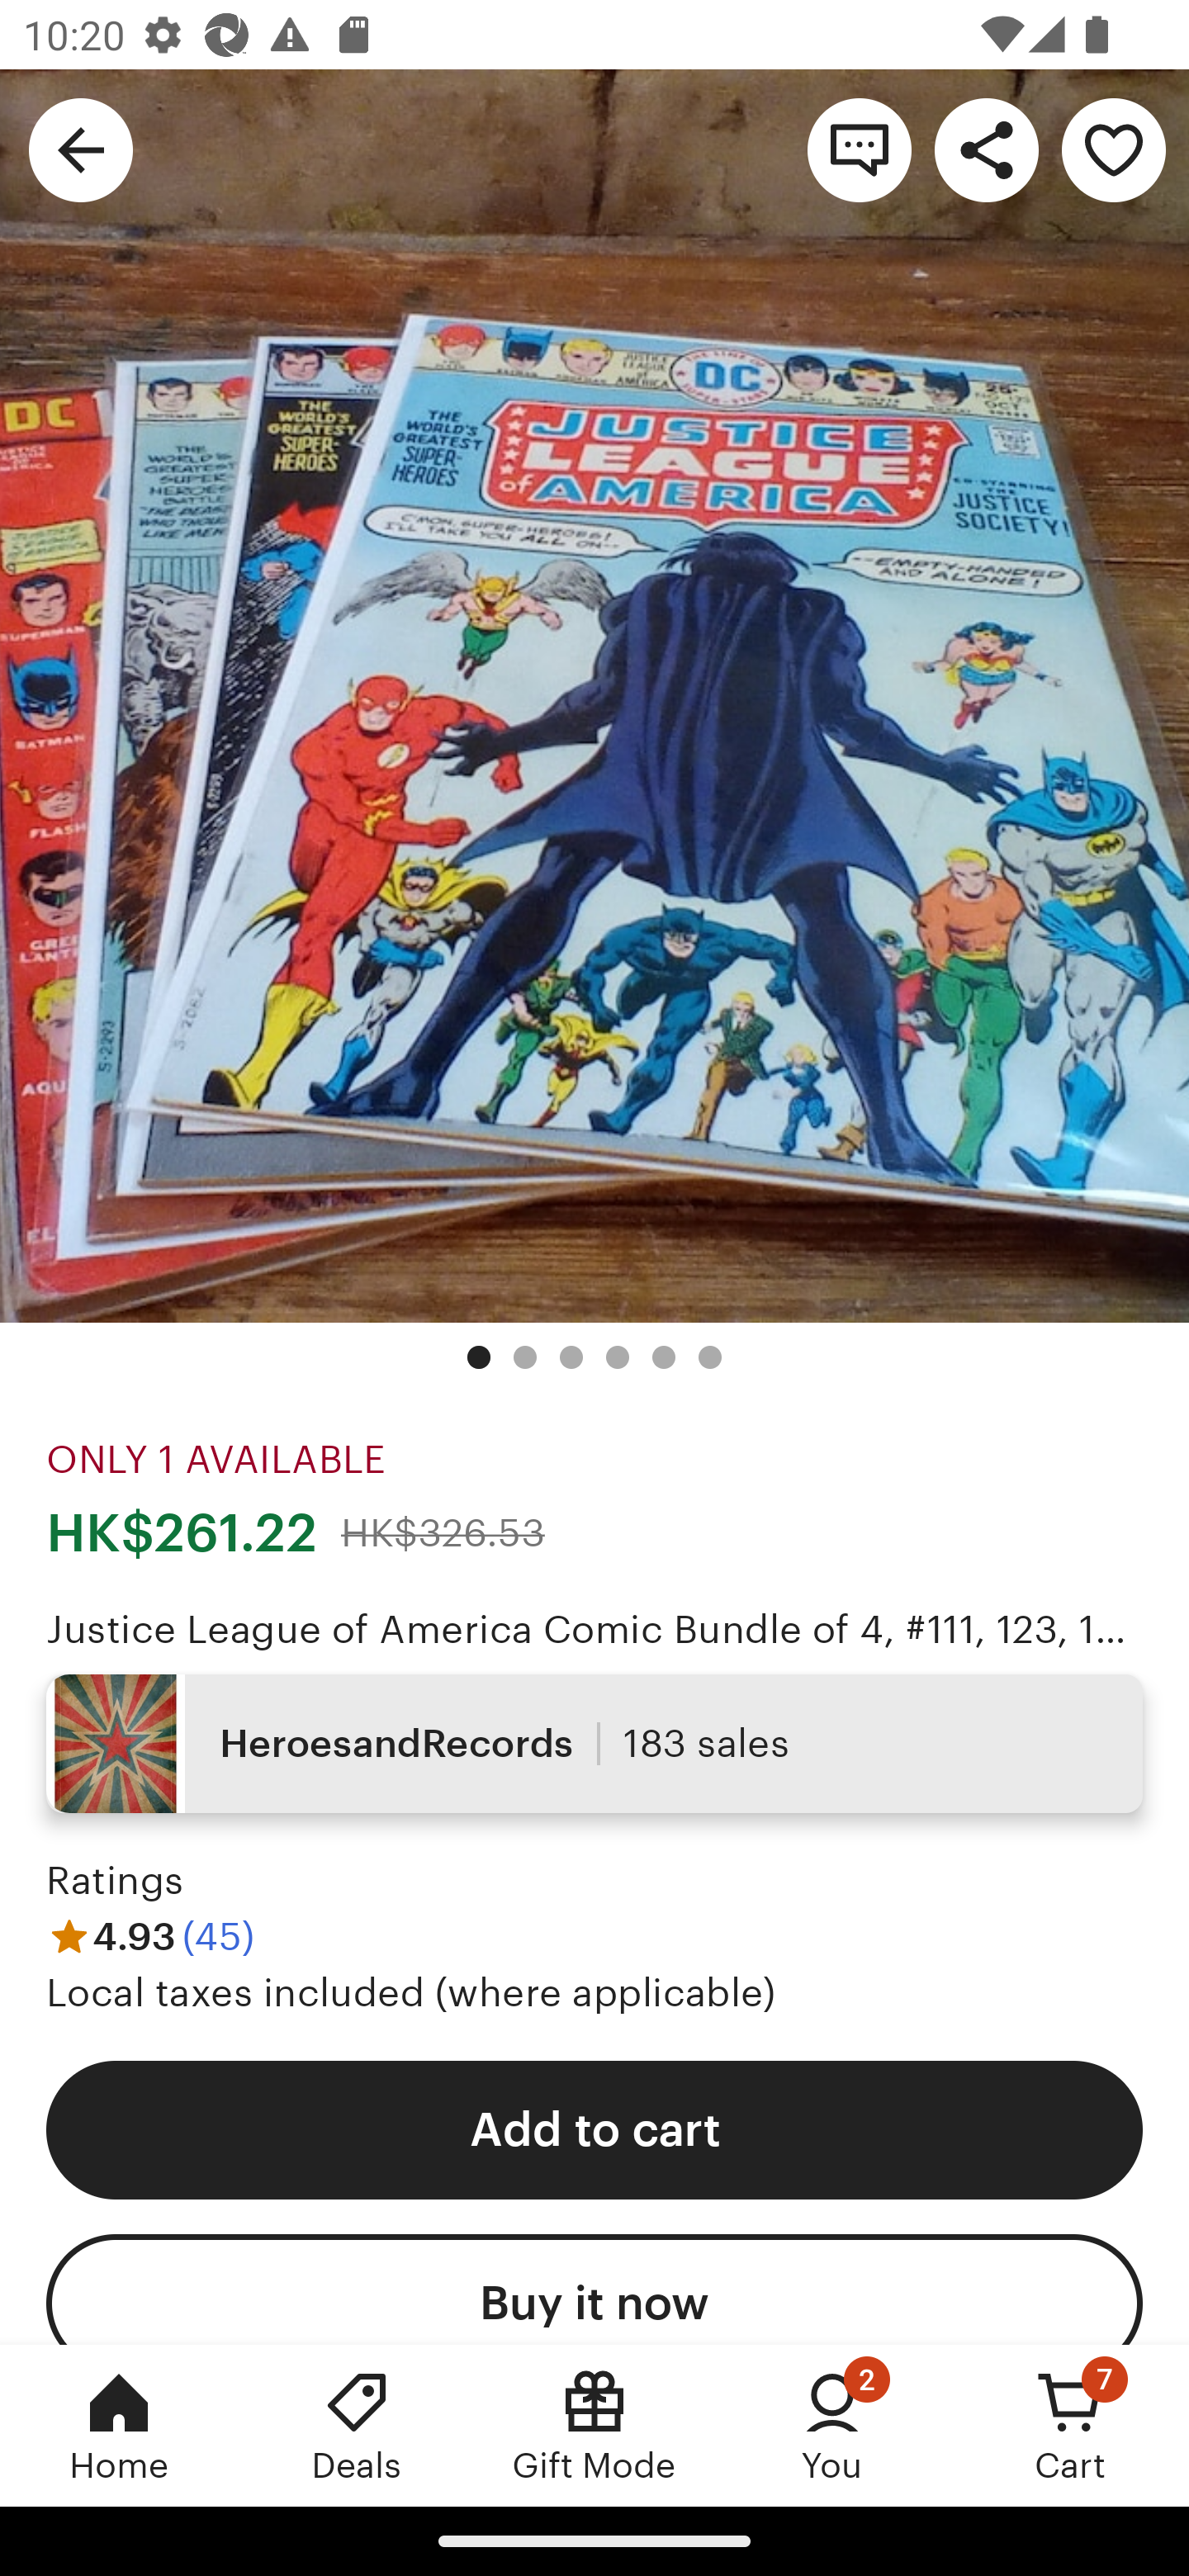 The height and width of the screenshot is (2576, 1189). What do you see at coordinates (116, 1880) in the screenshot?
I see `Ratings` at bounding box center [116, 1880].